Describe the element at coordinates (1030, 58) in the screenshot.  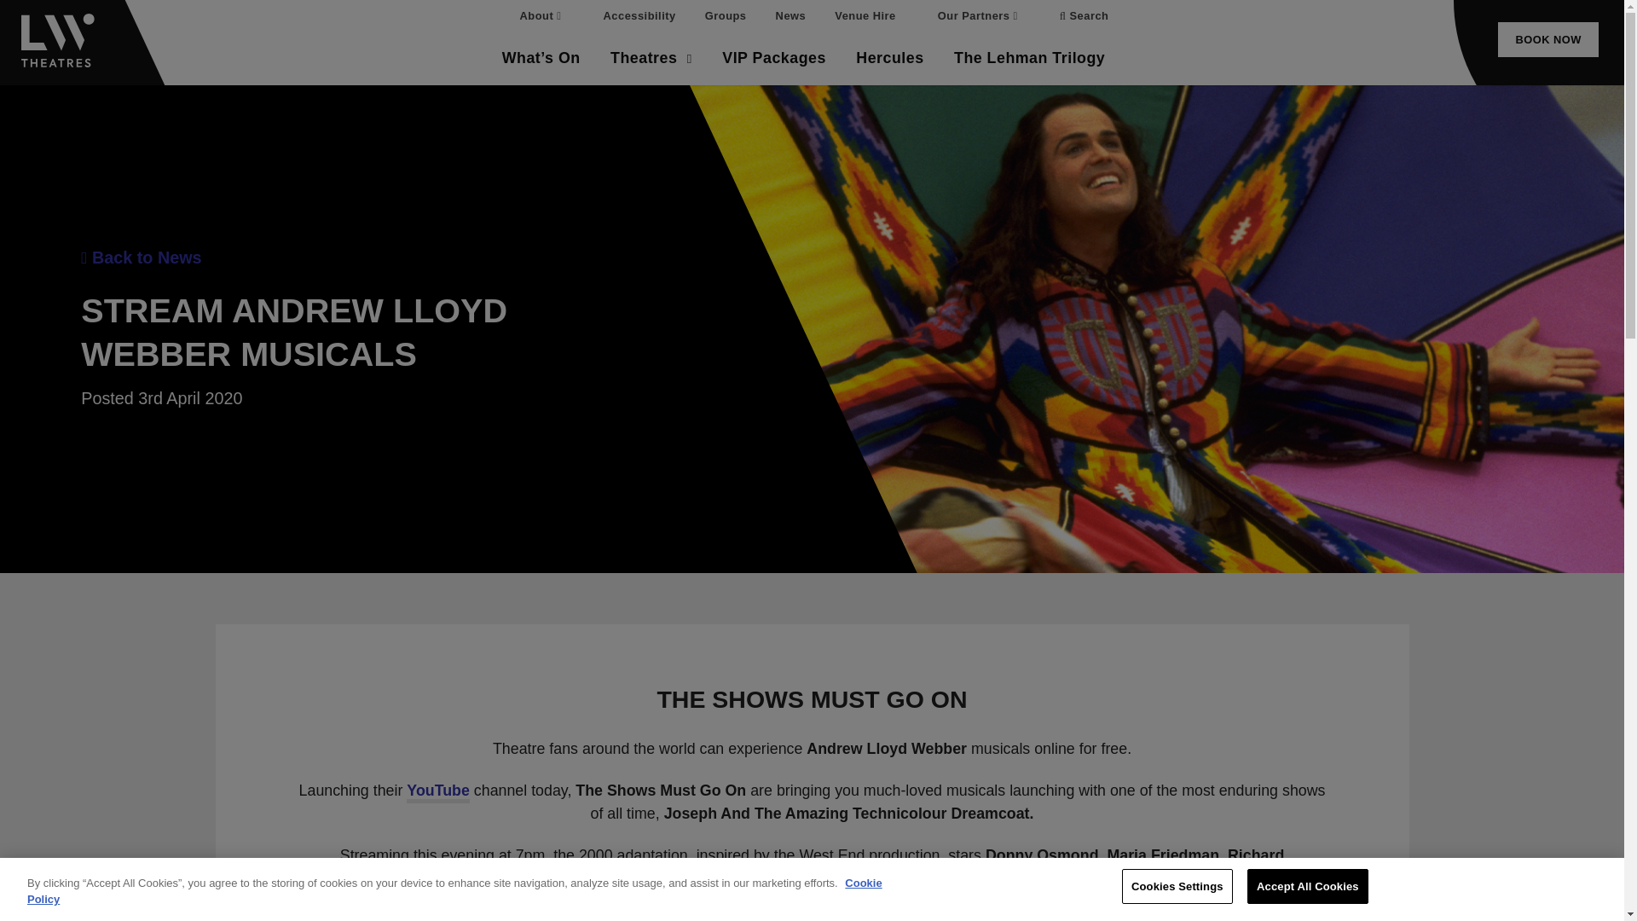
I see `The Lehman Trilogy` at that location.